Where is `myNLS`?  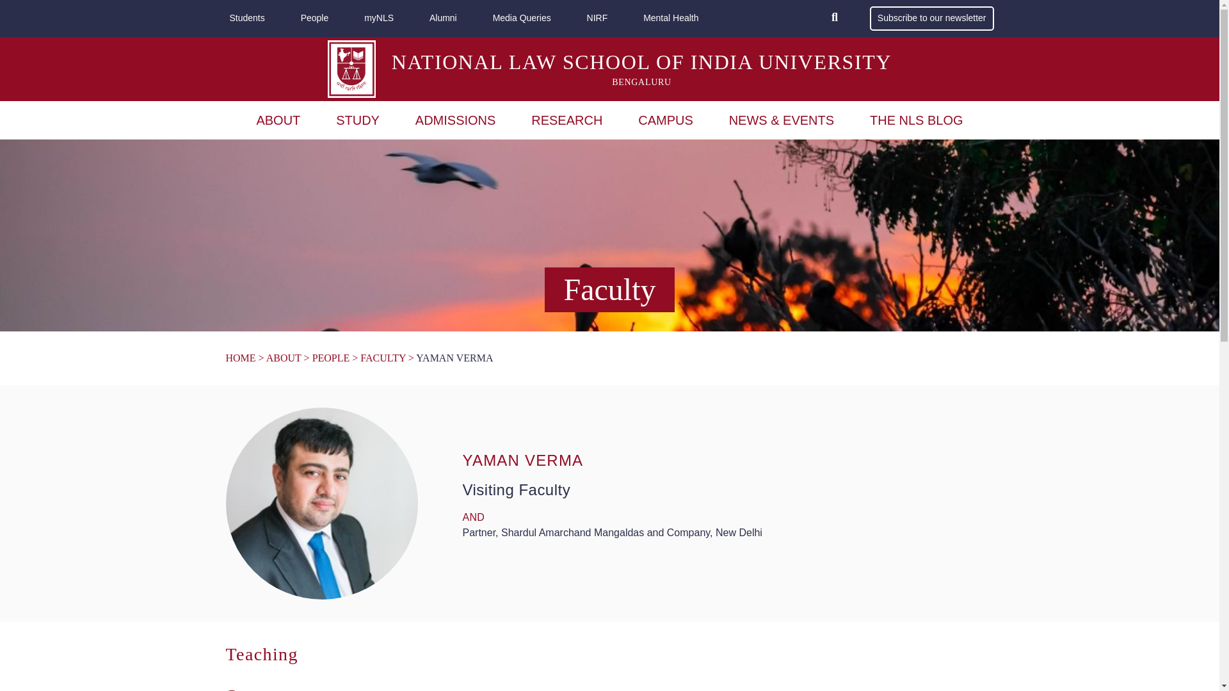 myNLS is located at coordinates (378, 19).